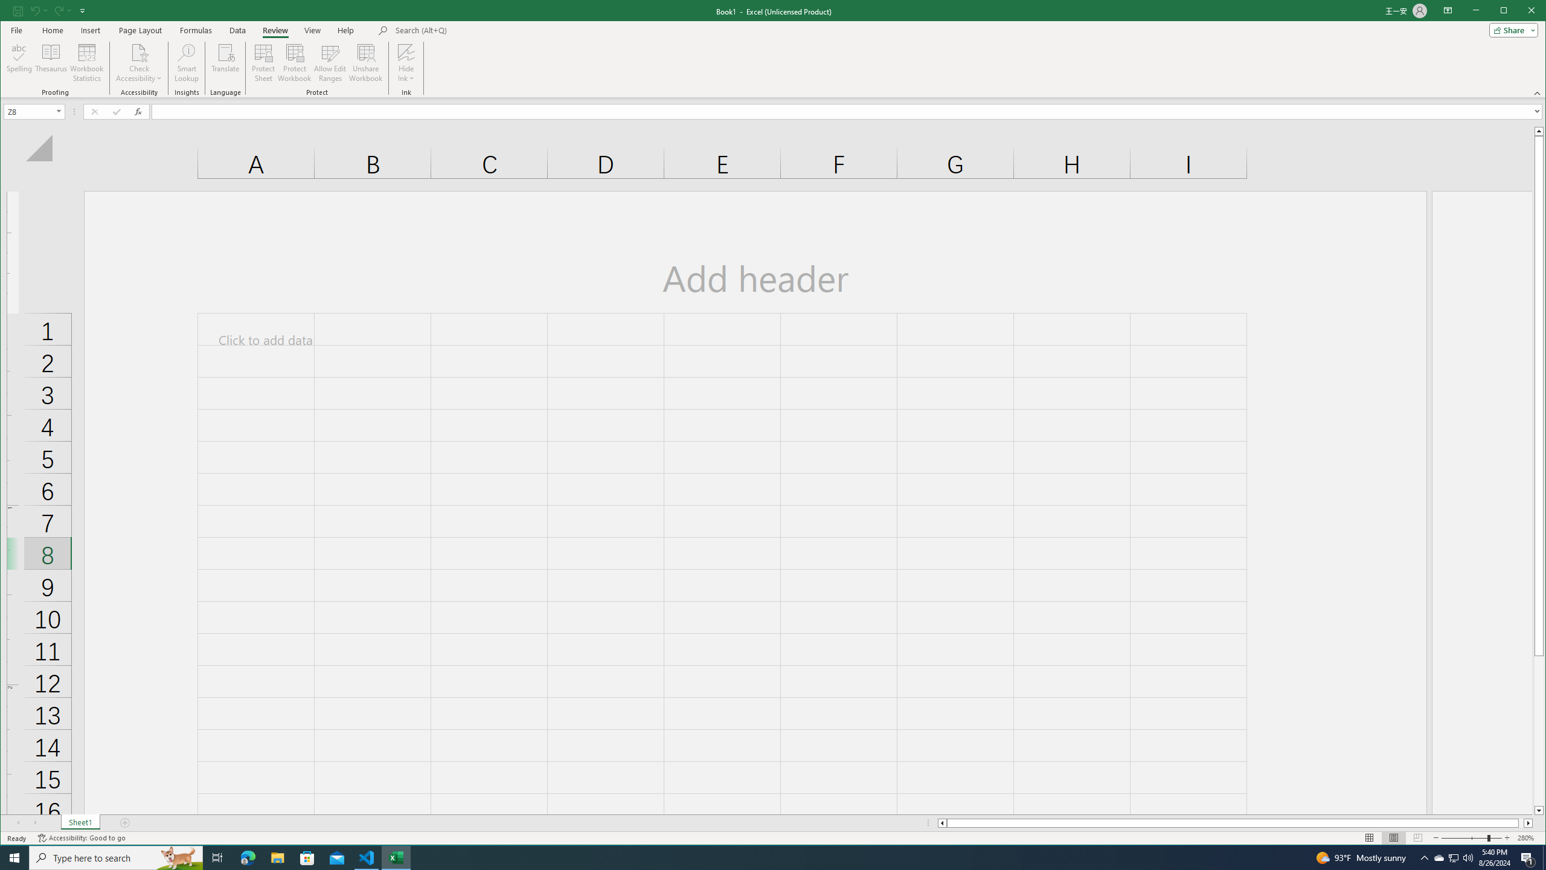  I want to click on Zoom Out, so click(1464, 838).